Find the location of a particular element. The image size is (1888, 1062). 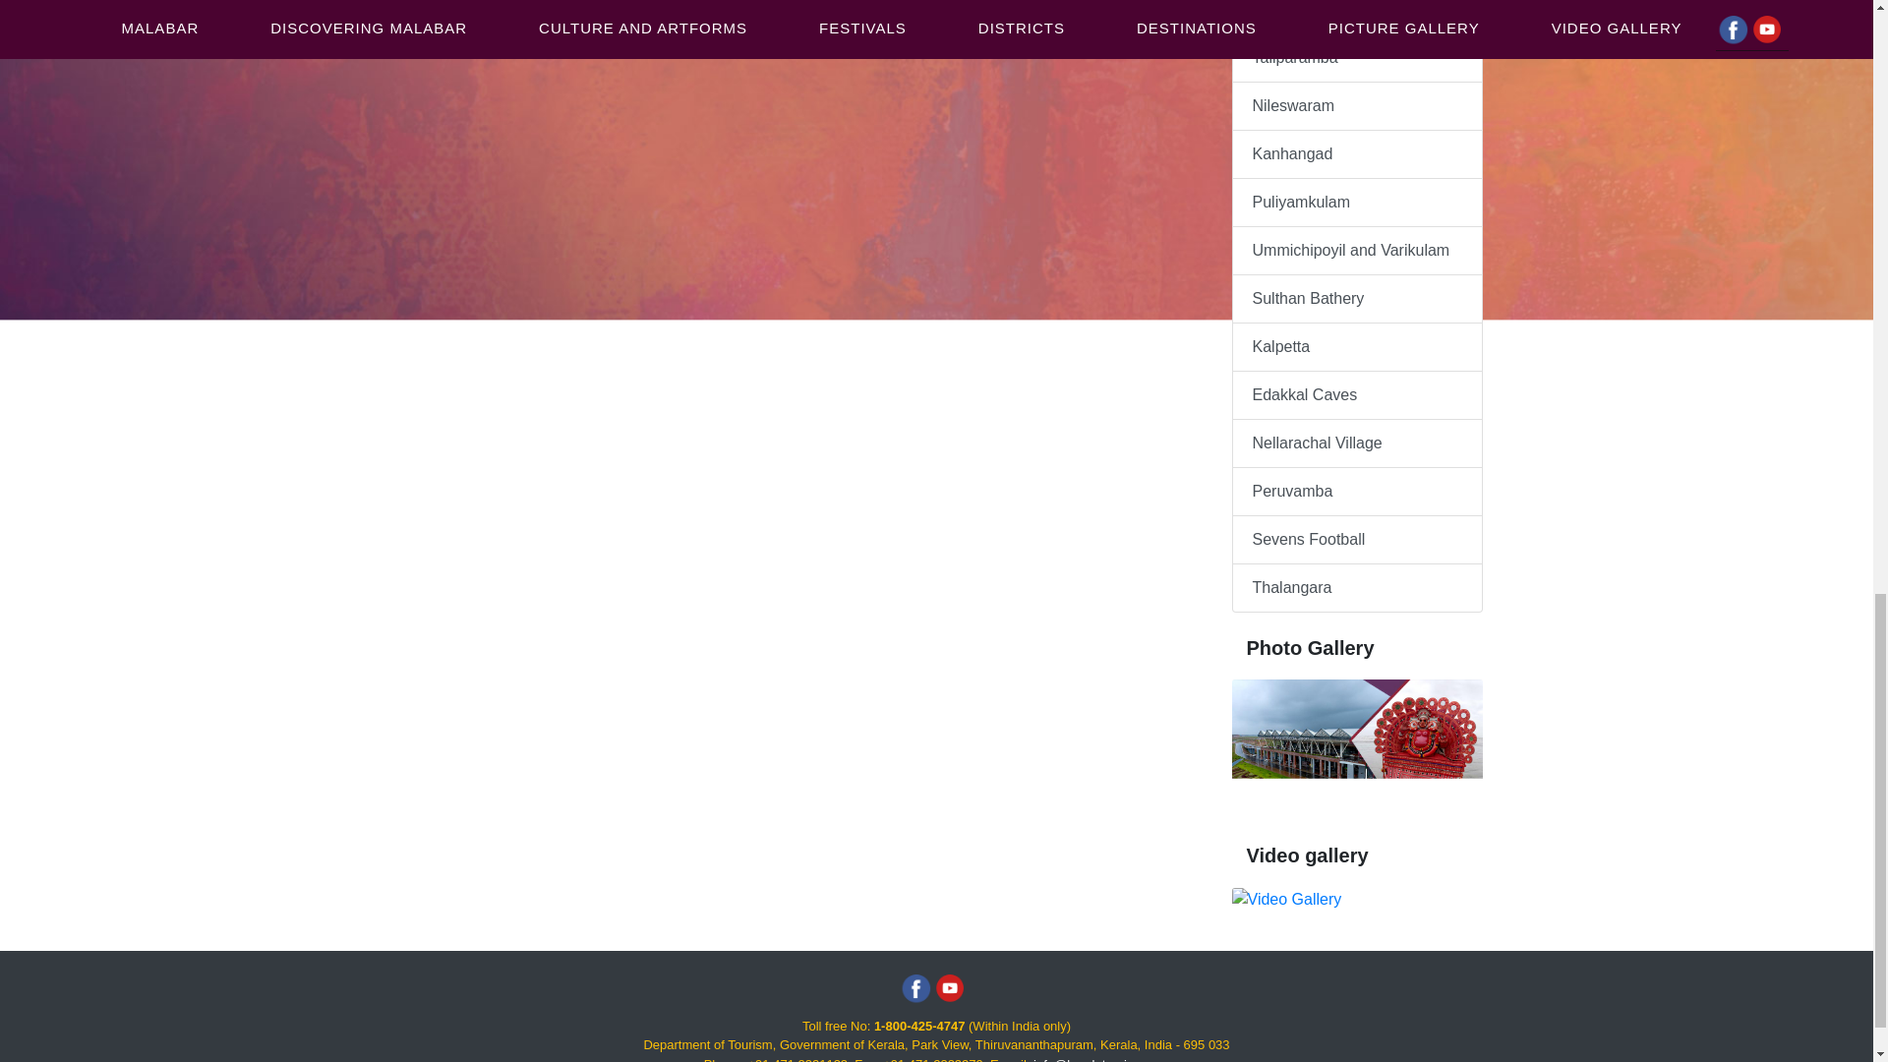

Kerala tourism youtube is located at coordinates (948, 988).